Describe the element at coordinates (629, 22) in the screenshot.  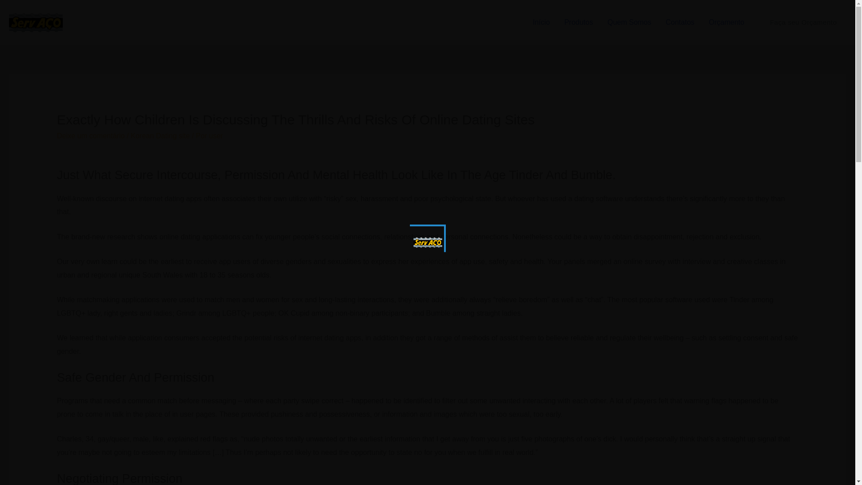
I see `Quem Somos` at that location.